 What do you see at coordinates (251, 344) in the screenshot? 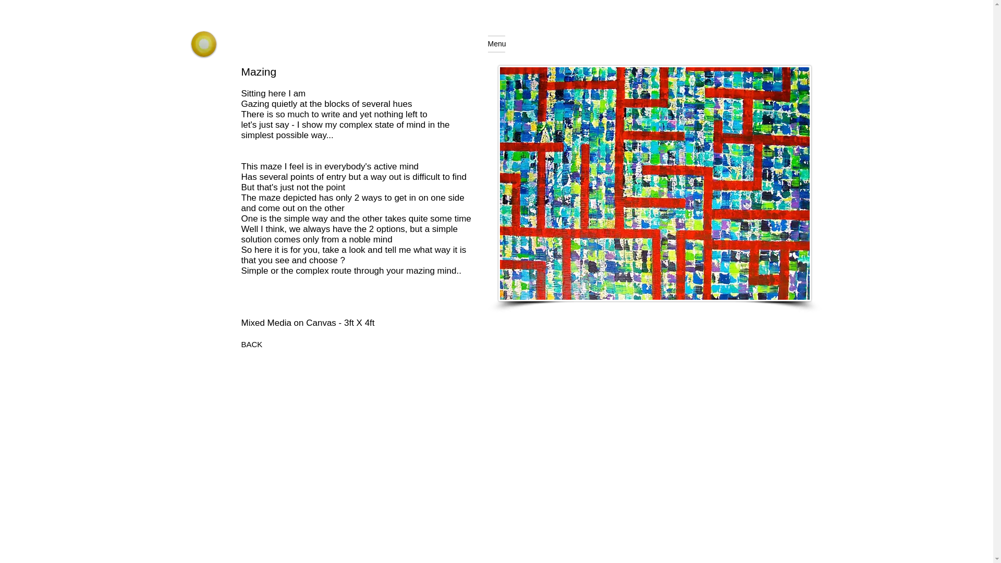
I see `BACK` at bounding box center [251, 344].